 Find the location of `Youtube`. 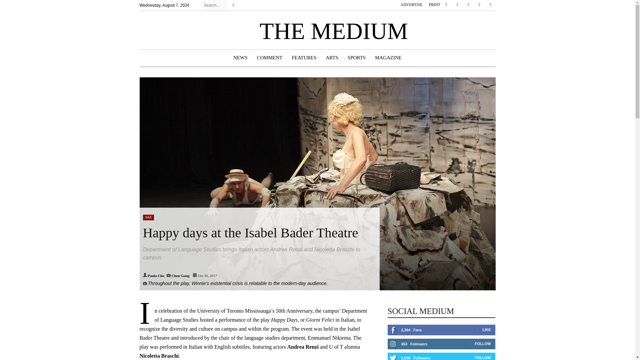

Youtube is located at coordinates (490, 5).